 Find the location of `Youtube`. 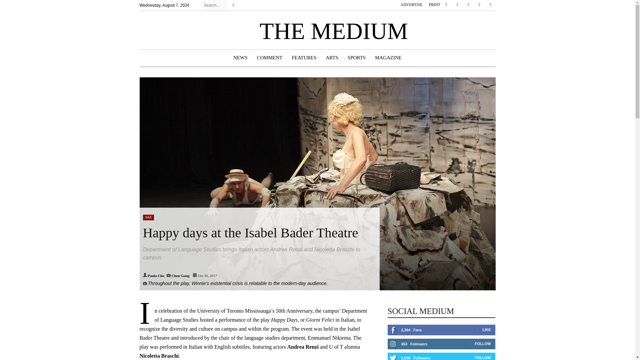

Youtube is located at coordinates (490, 5).